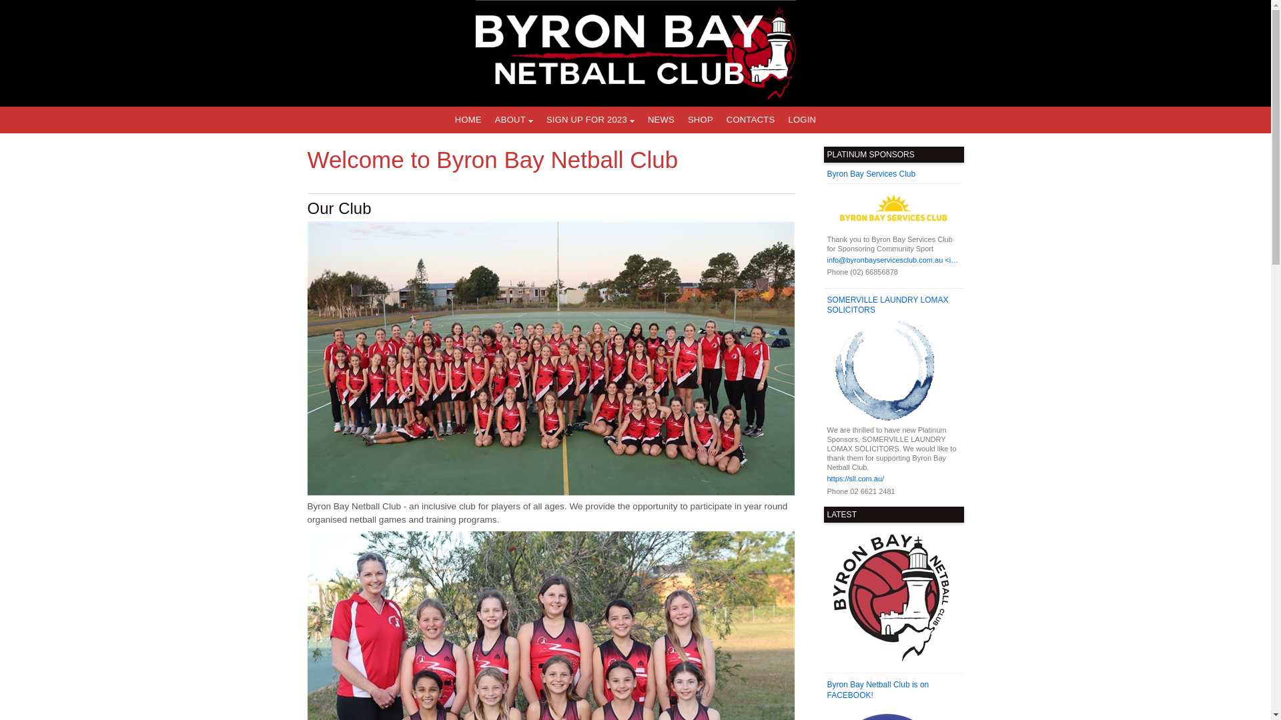 Image resolution: width=1281 pixels, height=720 pixels. I want to click on https://sll.com.au/, so click(894, 479).